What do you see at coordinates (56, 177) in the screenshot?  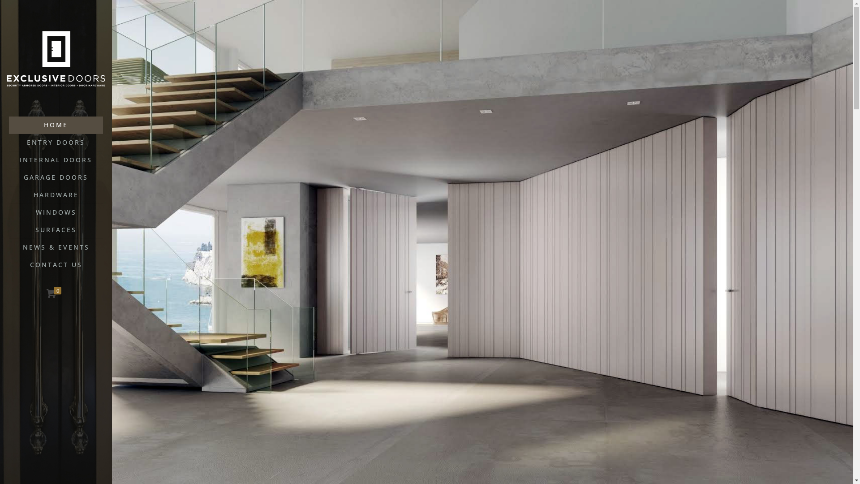 I see `GARAGE DOORS` at bounding box center [56, 177].